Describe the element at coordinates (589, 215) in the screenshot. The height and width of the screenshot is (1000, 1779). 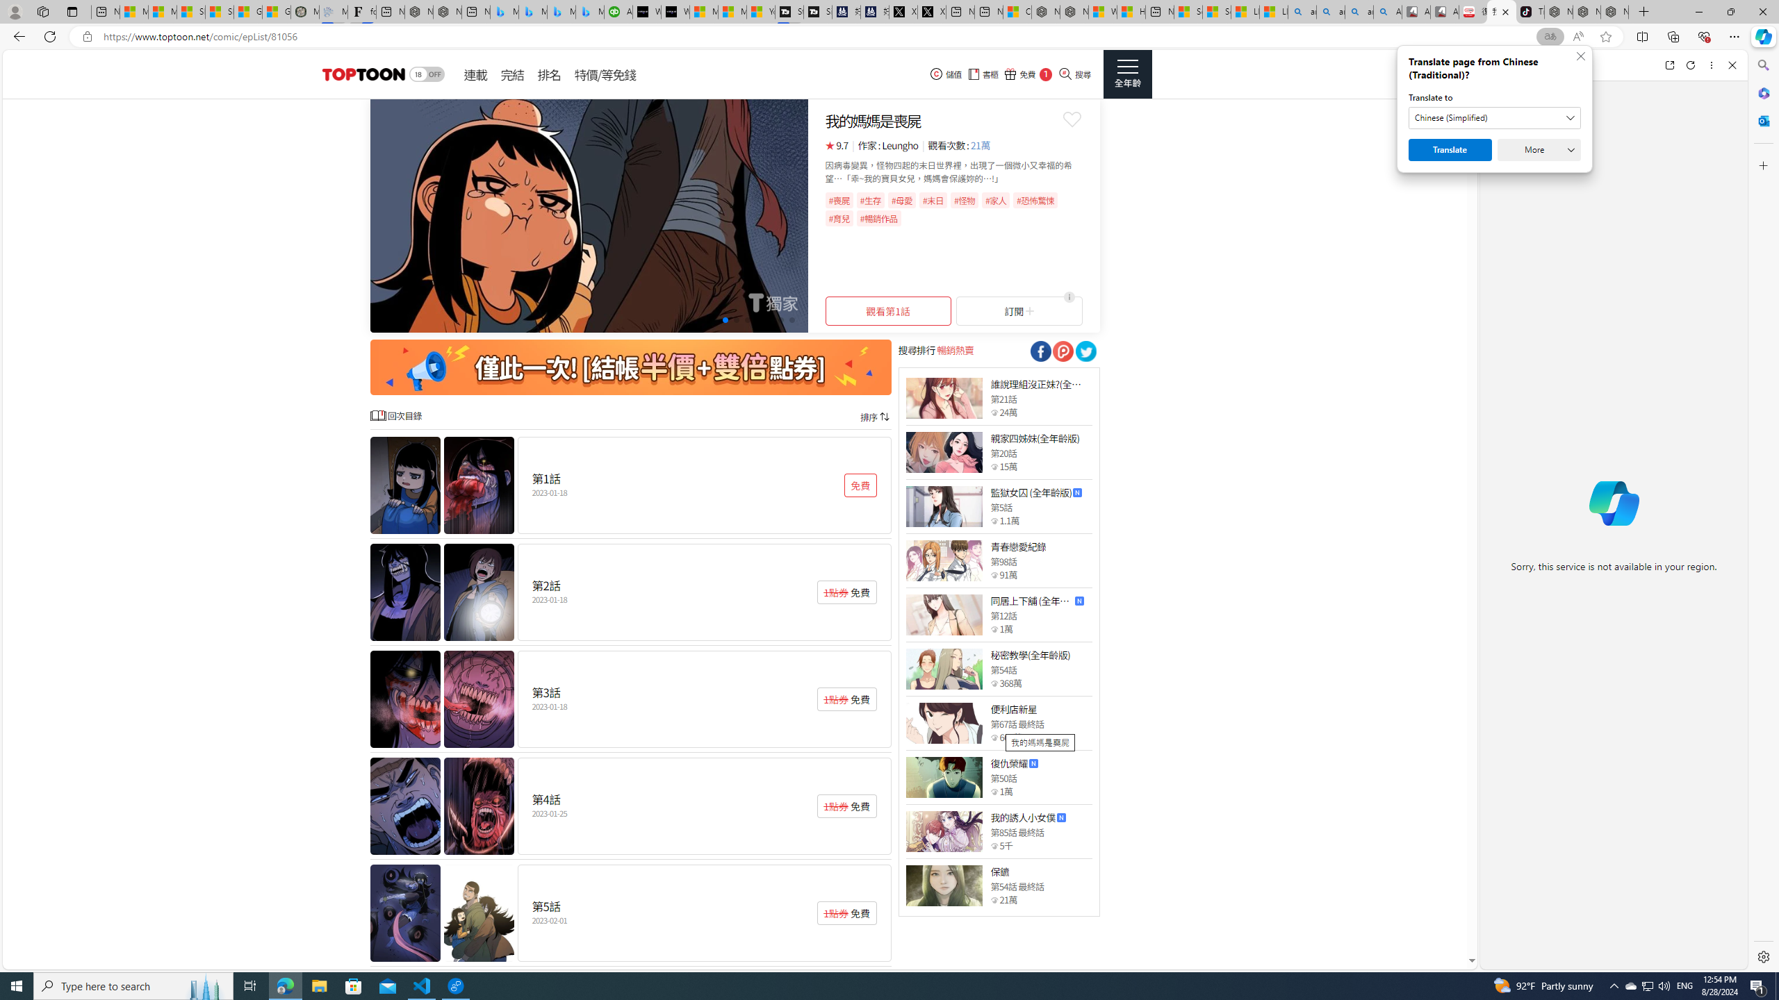
I see `Class: swiper-slide swiper-slide-duplicate` at that location.